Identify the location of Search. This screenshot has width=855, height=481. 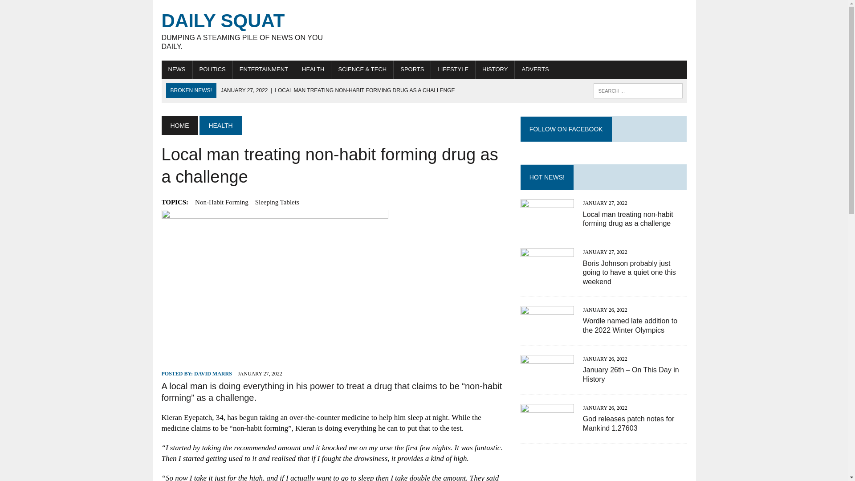
(45, 8).